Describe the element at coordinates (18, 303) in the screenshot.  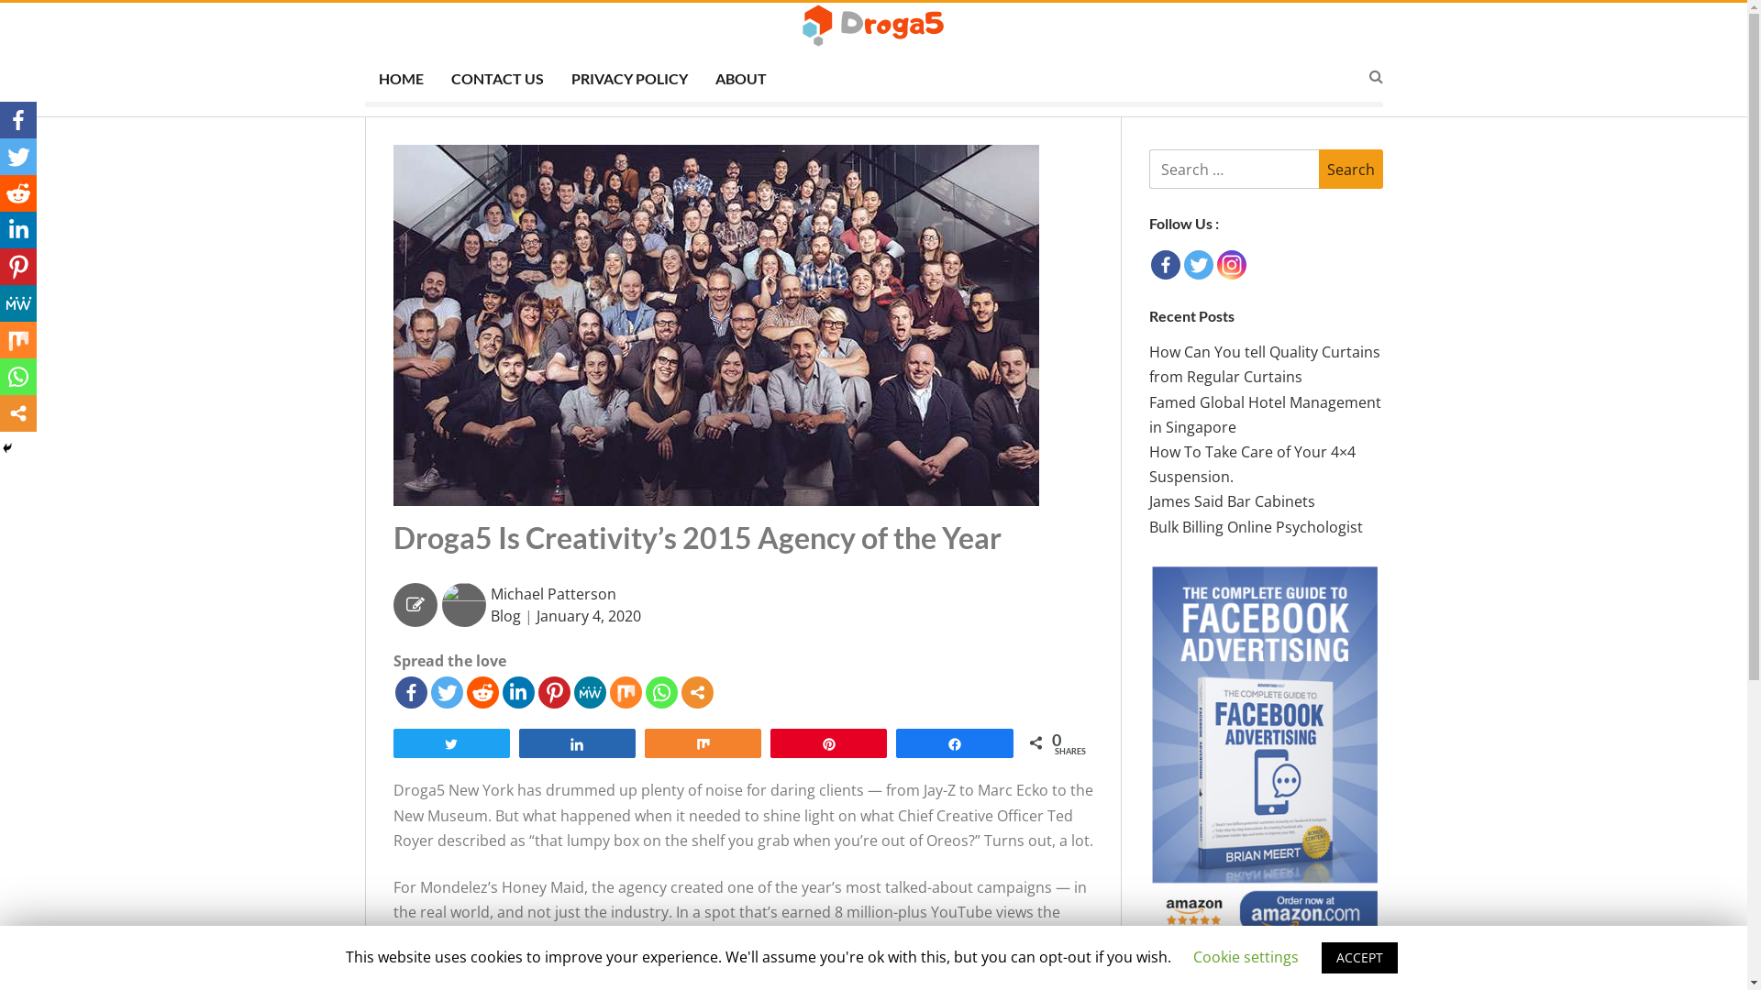
I see `MeWe` at that location.